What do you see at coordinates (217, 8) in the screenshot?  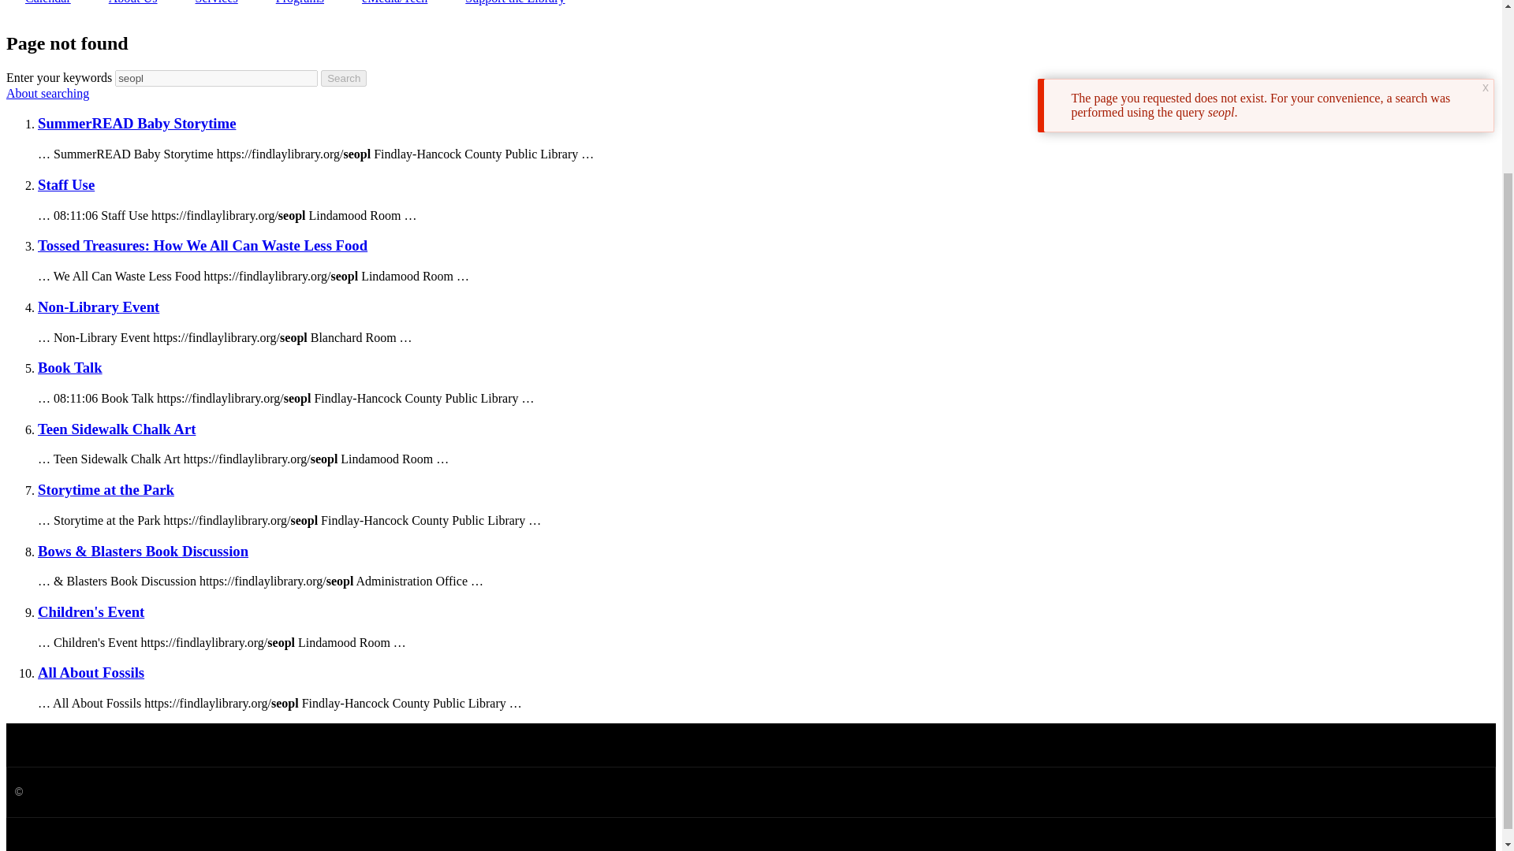 I see `Services` at bounding box center [217, 8].